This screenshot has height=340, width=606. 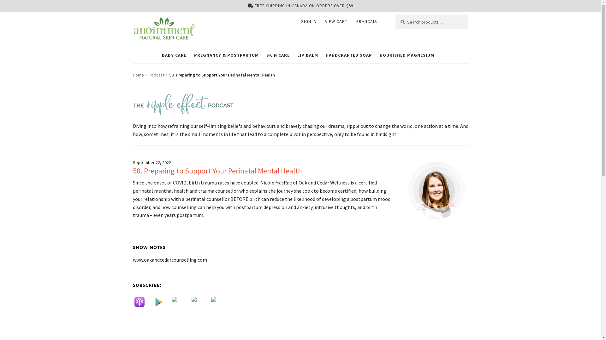 What do you see at coordinates (407, 55) in the screenshot?
I see `NOURISHED MAGNESIUM` at bounding box center [407, 55].